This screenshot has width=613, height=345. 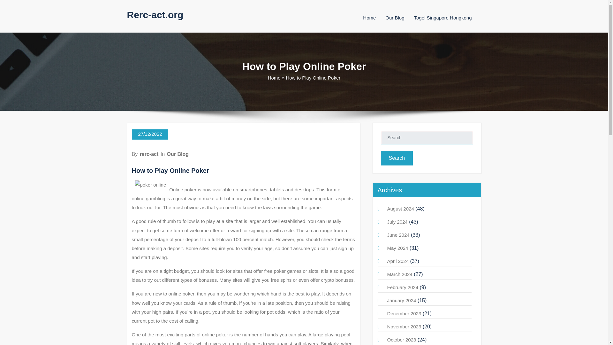 I want to click on Rerc-act.org, so click(x=155, y=15).